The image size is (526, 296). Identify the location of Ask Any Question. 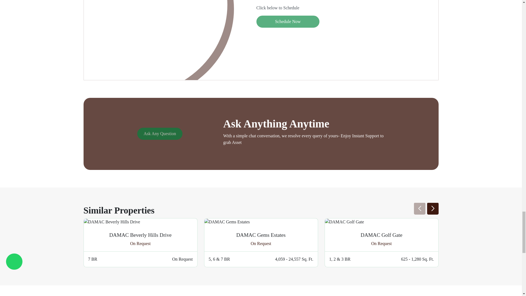
(159, 133).